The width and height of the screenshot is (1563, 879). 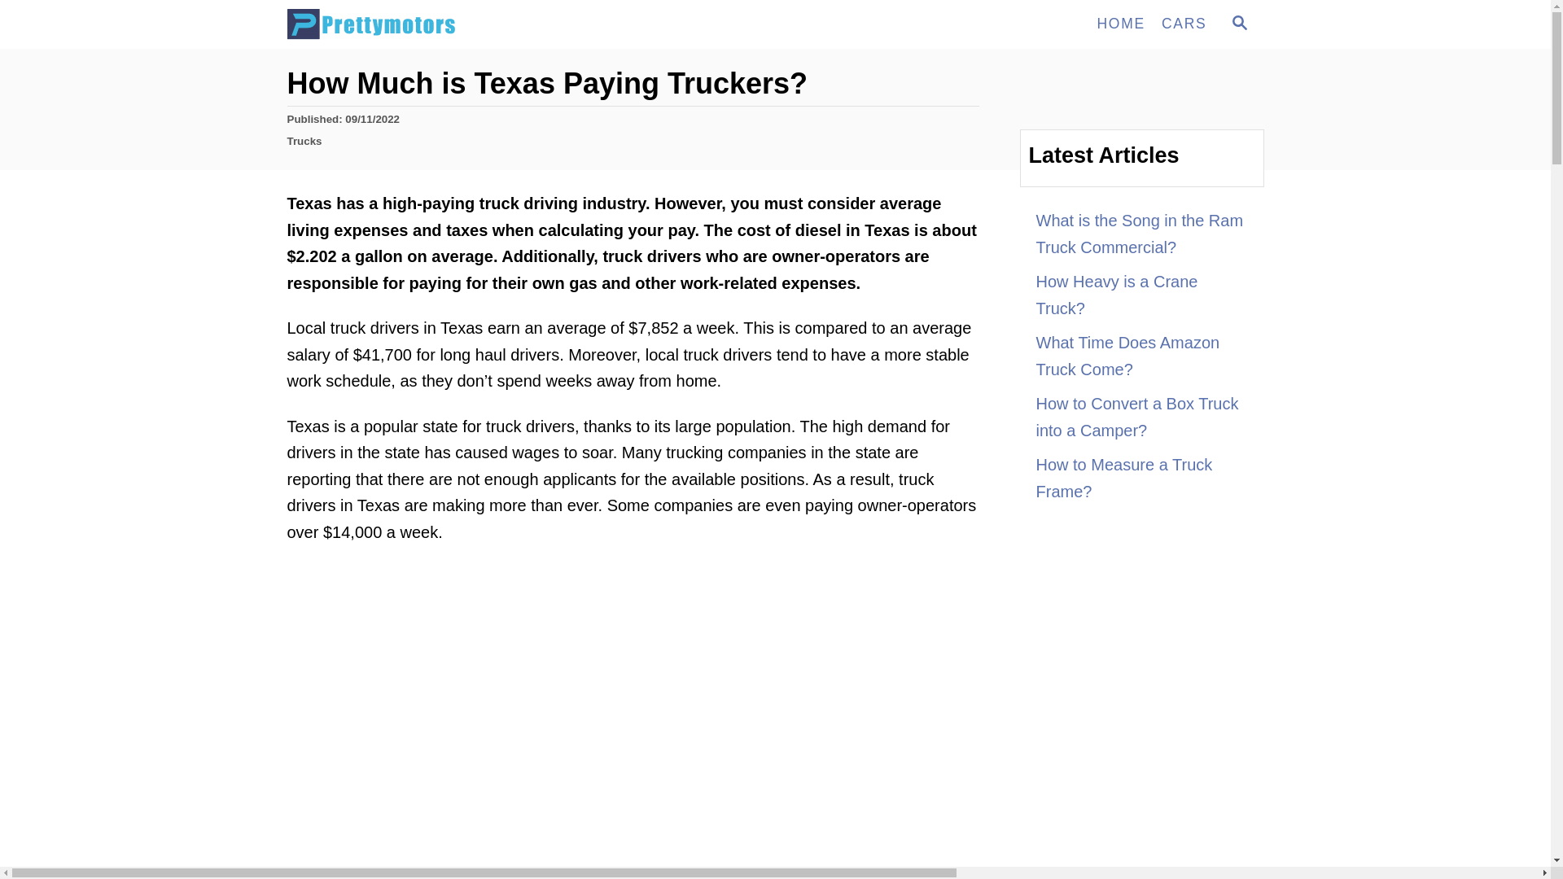 What do you see at coordinates (1239, 23) in the screenshot?
I see `How to Measure a Truck Frame?` at bounding box center [1239, 23].